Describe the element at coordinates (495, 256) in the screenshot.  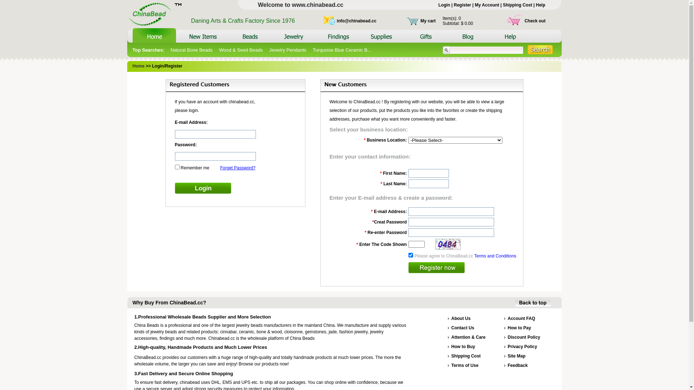
I see `Terms and Conditions` at that location.